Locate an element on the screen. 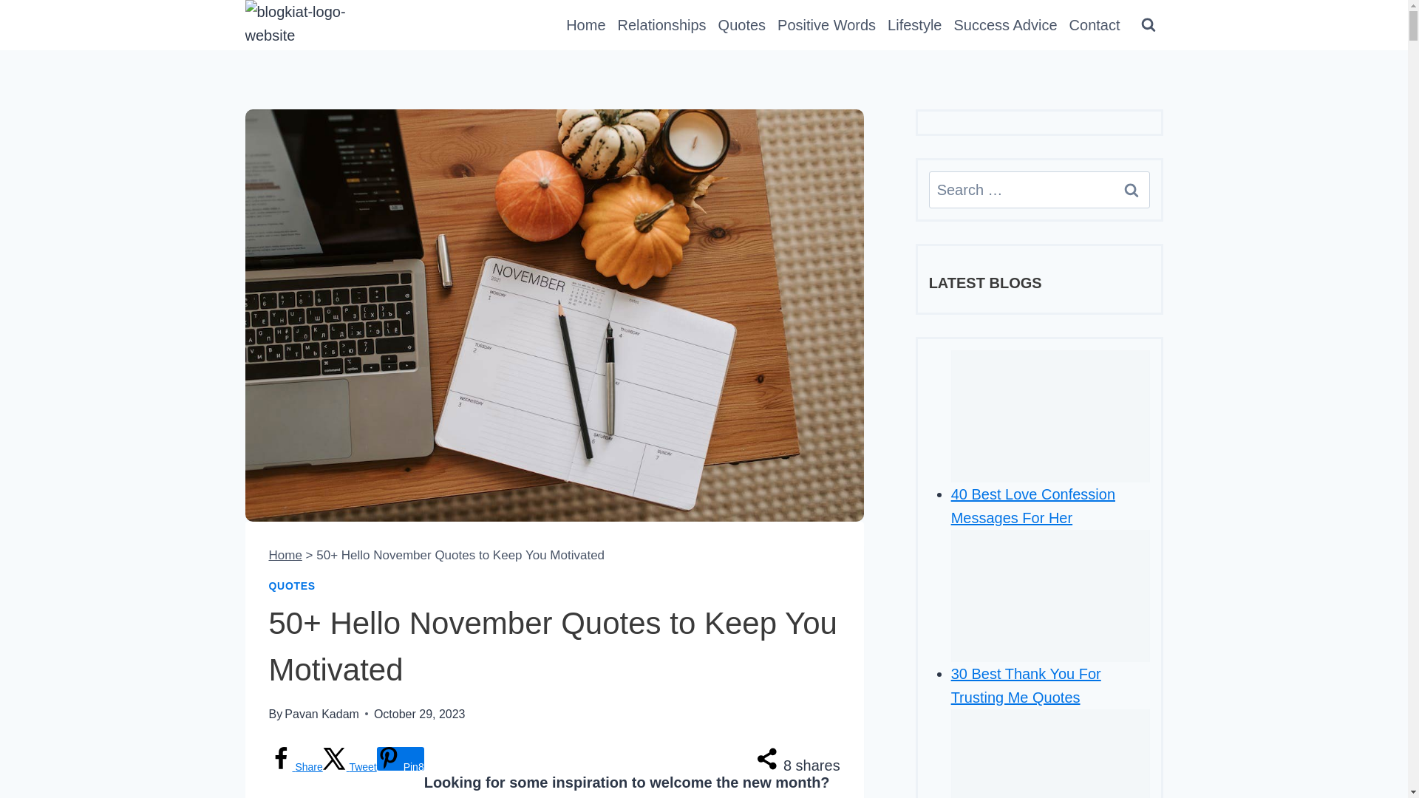 The image size is (1419, 798). Success Advice is located at coordinates (1005, 25).